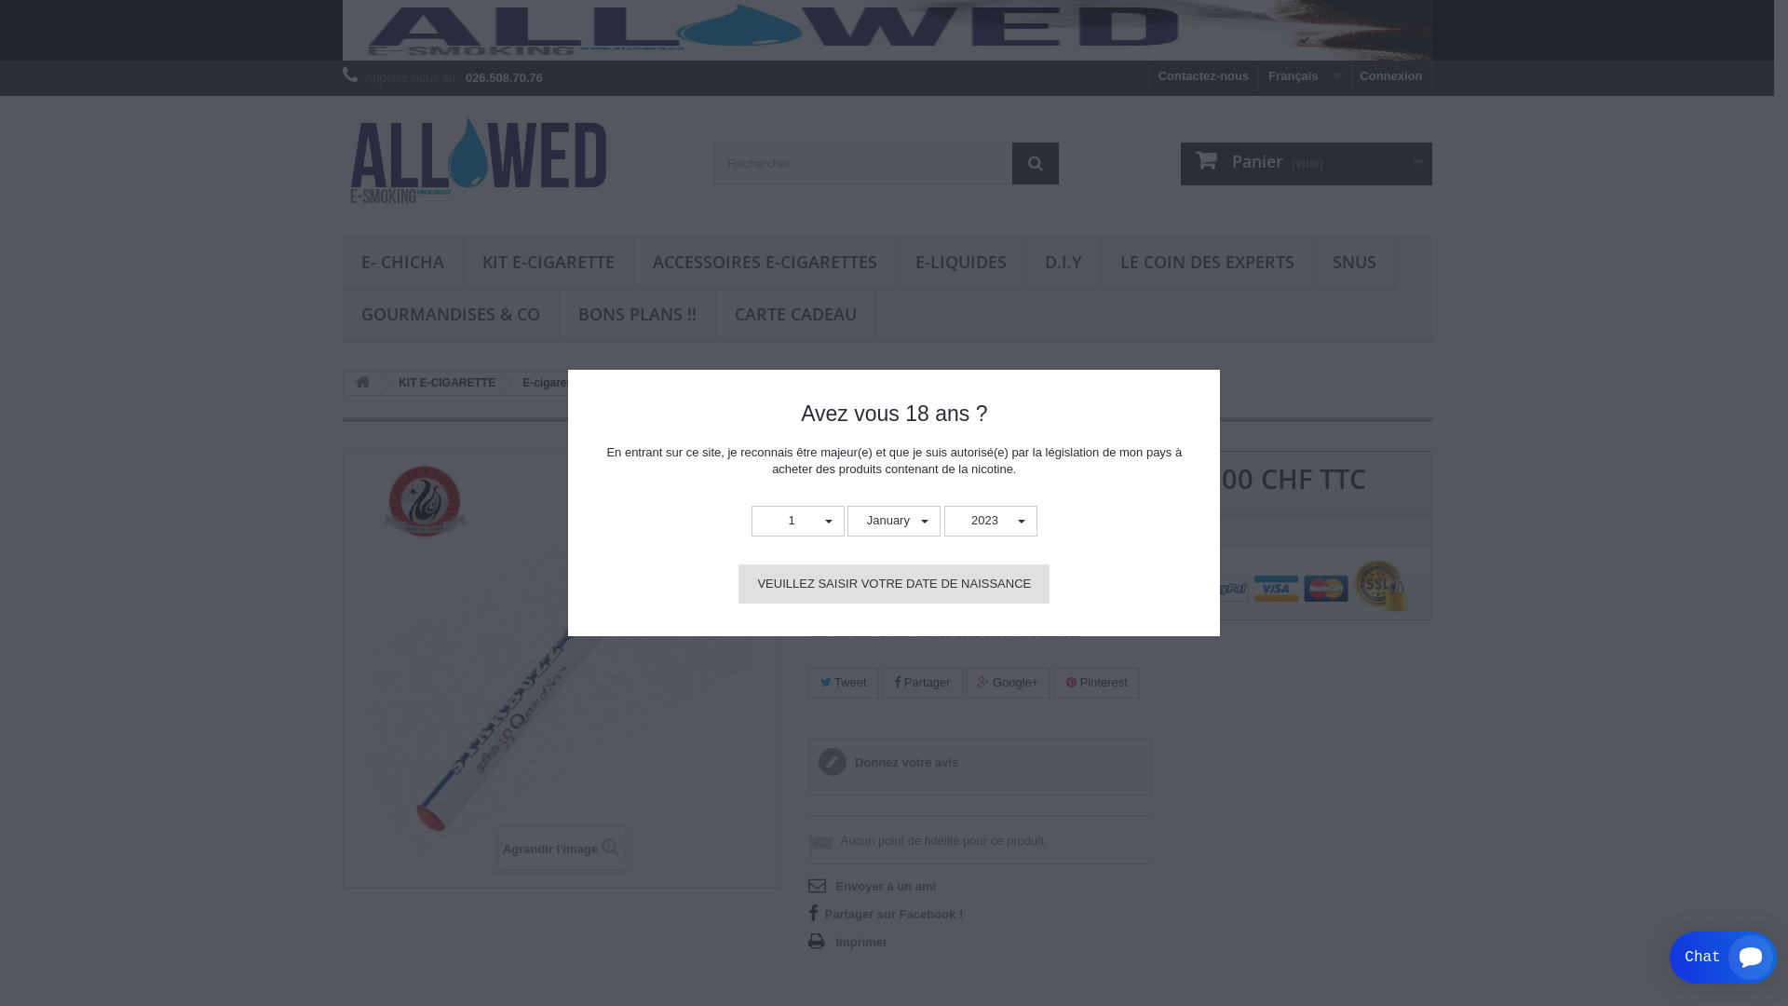 This screenshot has width=1788, height=1006. I want to click on Partager sur Facebook !, so click(887, 914).